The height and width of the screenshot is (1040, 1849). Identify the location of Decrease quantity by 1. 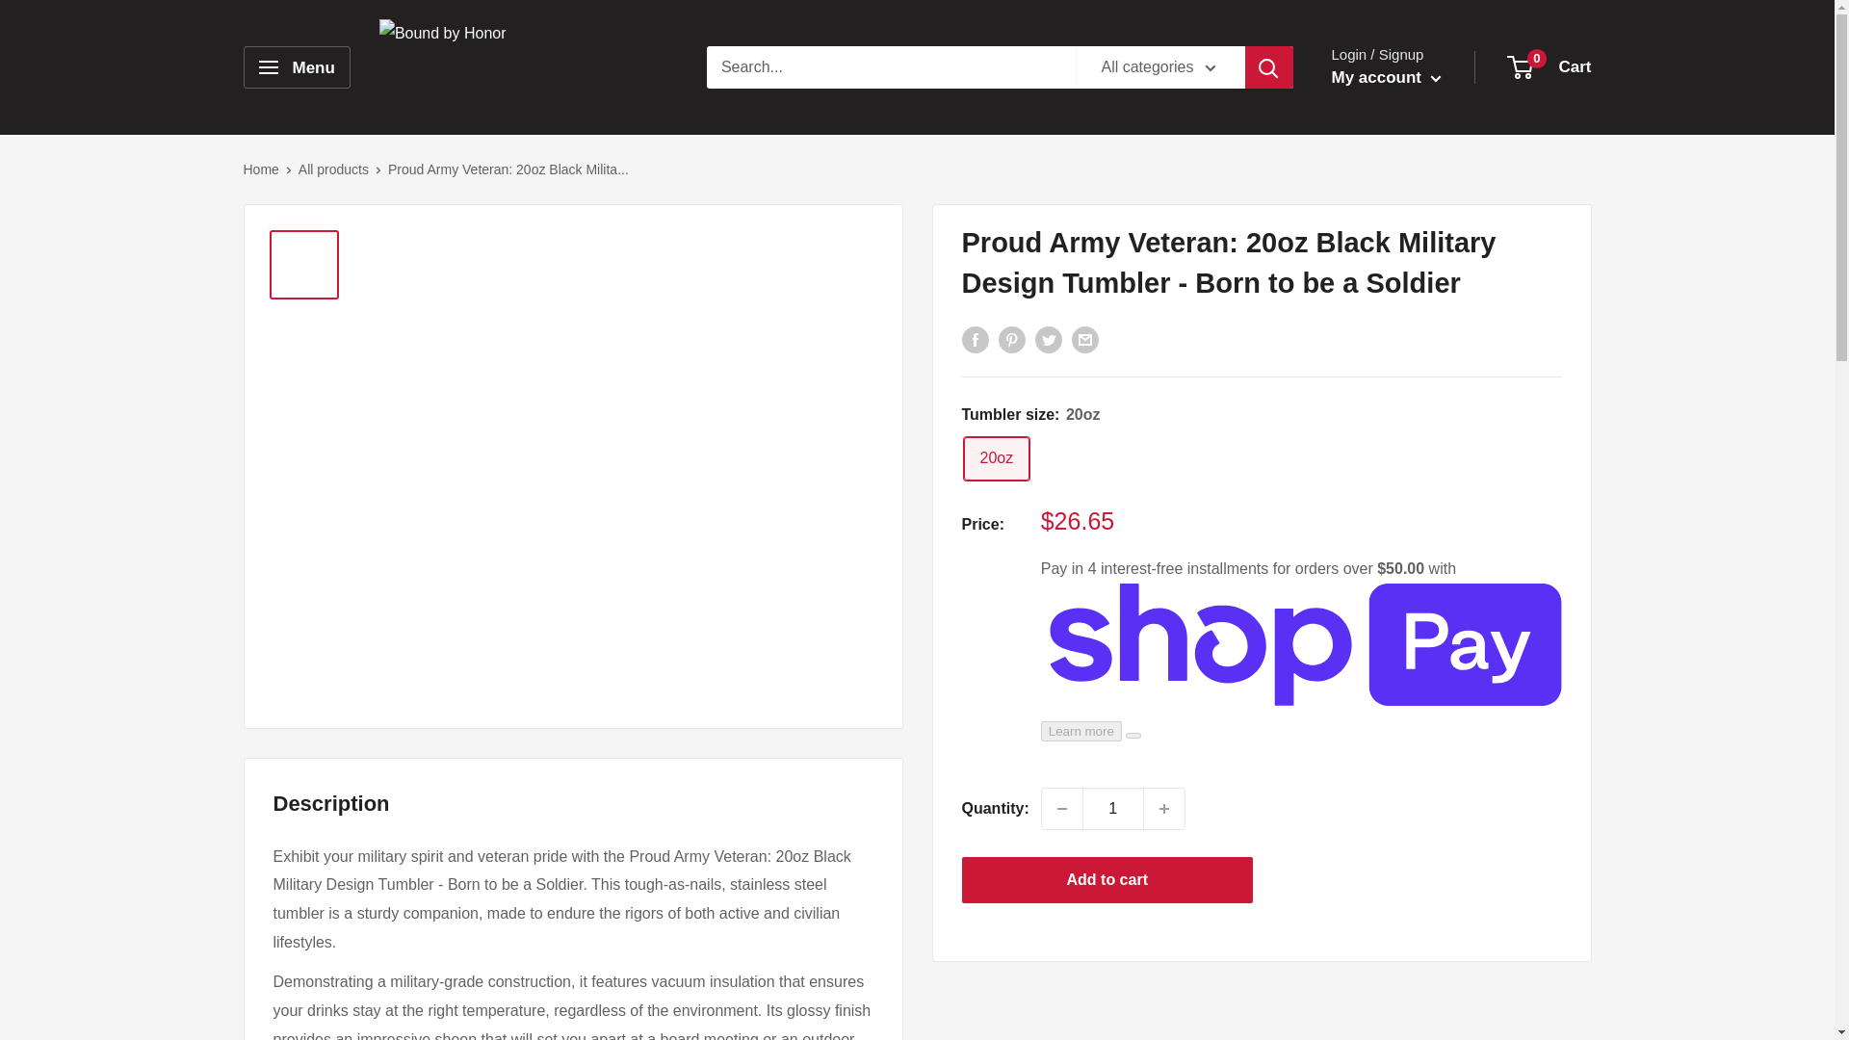
(1061, 808).